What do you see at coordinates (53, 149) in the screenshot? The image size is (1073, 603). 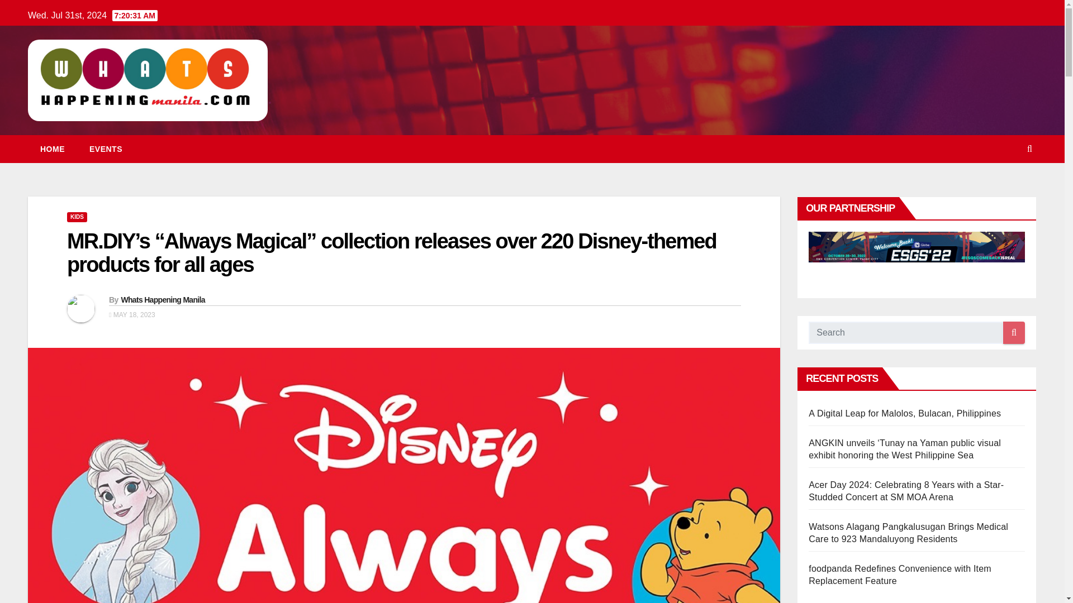 I see `Home` at bounding box center [53, 149].